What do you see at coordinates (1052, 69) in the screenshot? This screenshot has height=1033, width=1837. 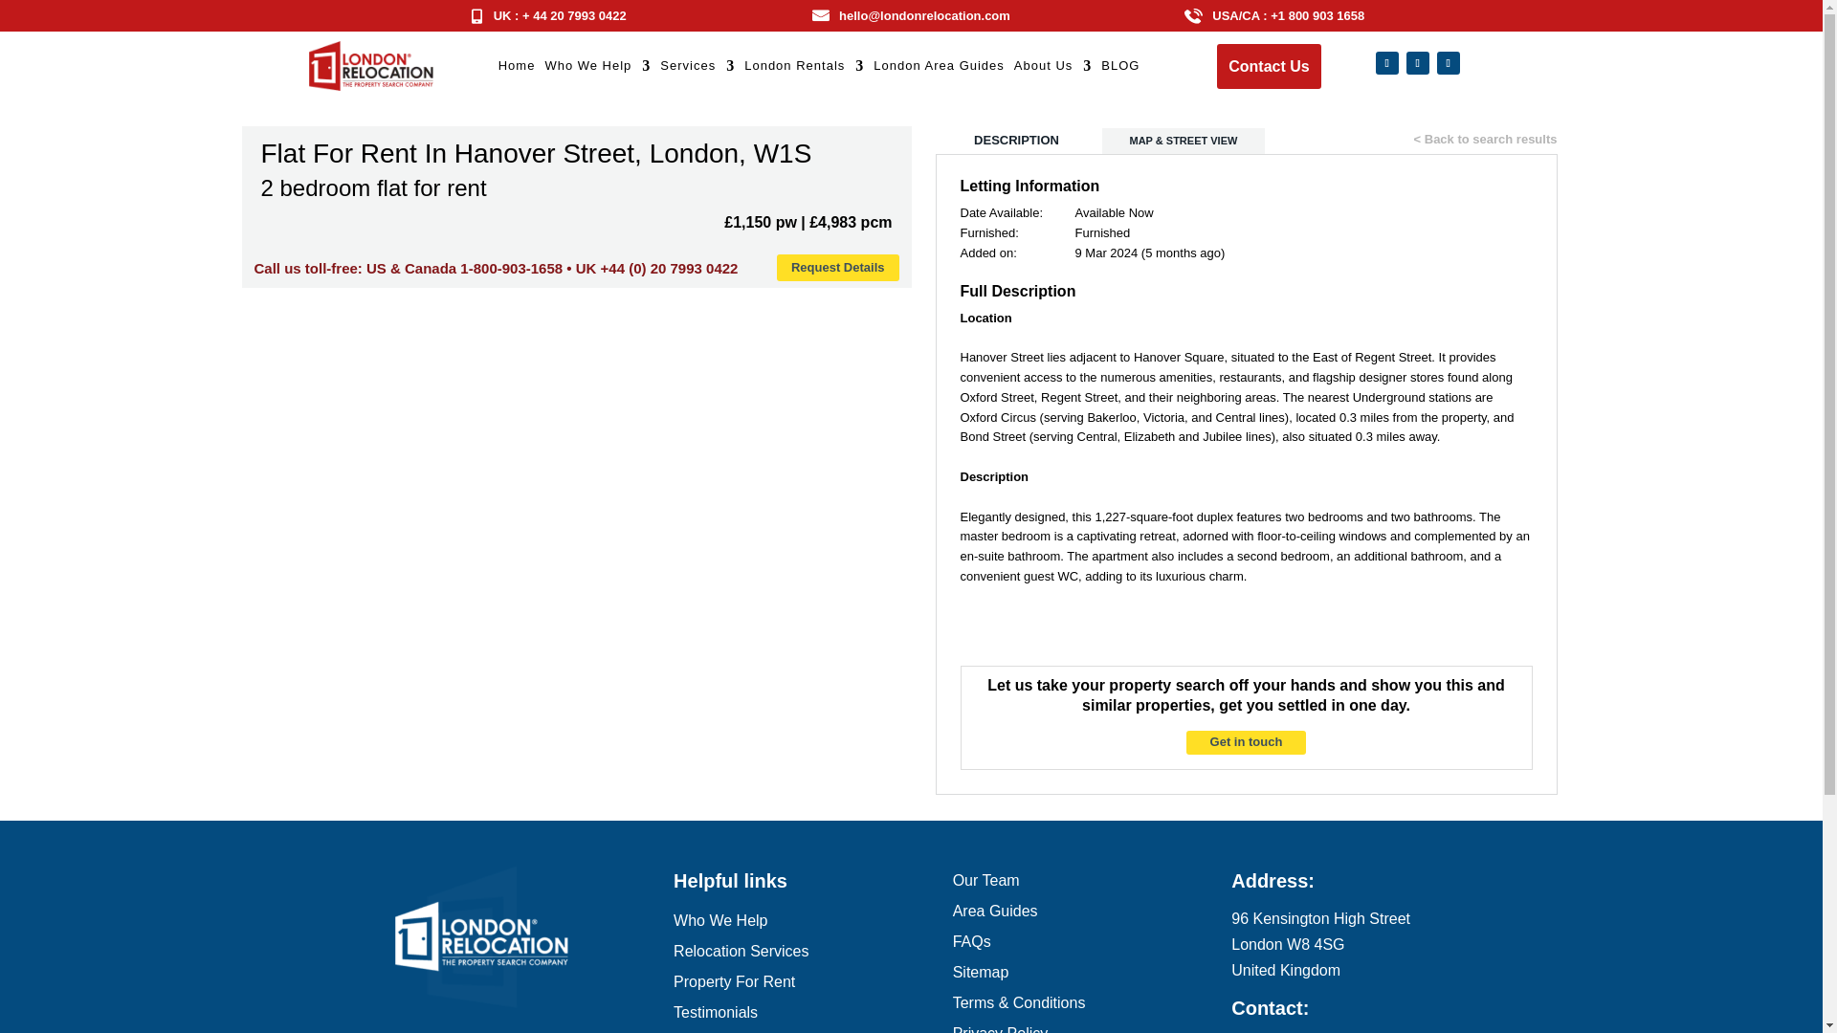 I see `About Us` at bounding box center [1052, 69].